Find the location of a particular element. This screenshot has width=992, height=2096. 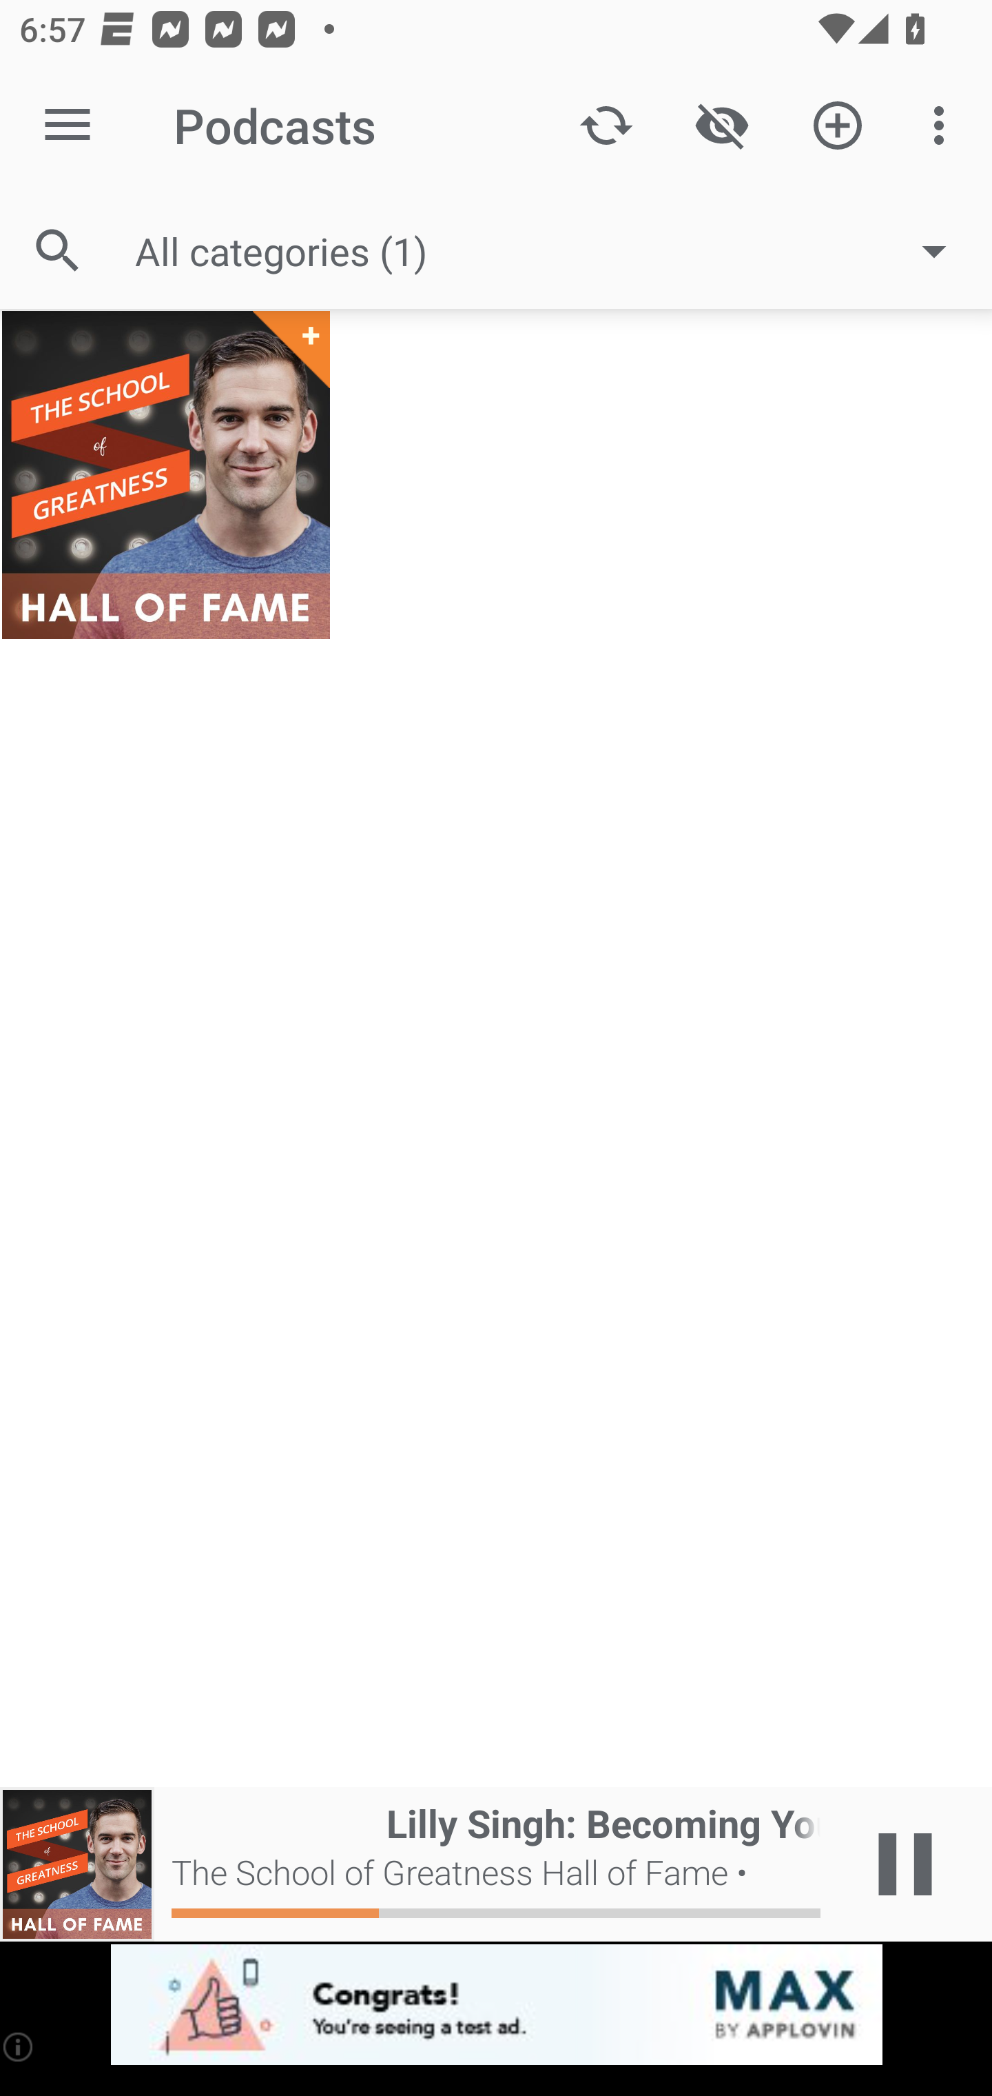

All categories (1) is located at coordinates (554, 251).